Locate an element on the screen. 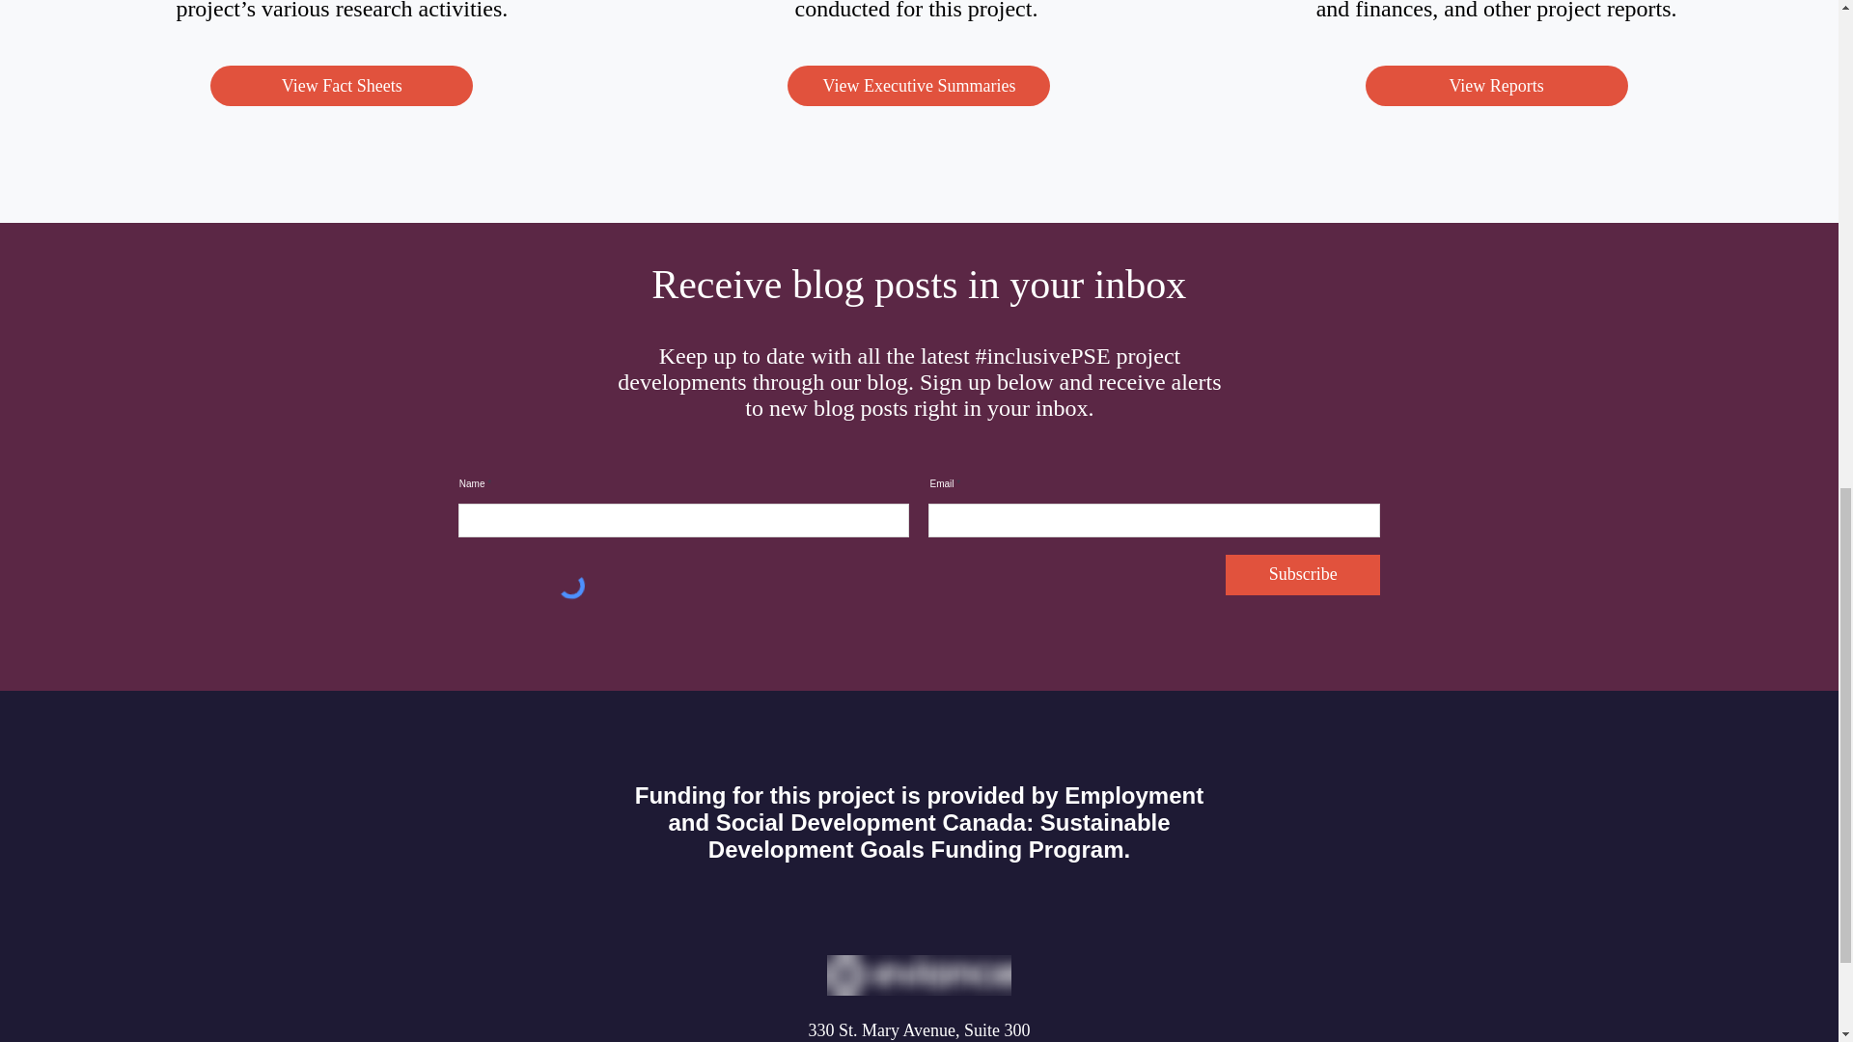 This screenshot has height=1042, width=1853. View Fact Sheets is located at coordinates (342, 86).